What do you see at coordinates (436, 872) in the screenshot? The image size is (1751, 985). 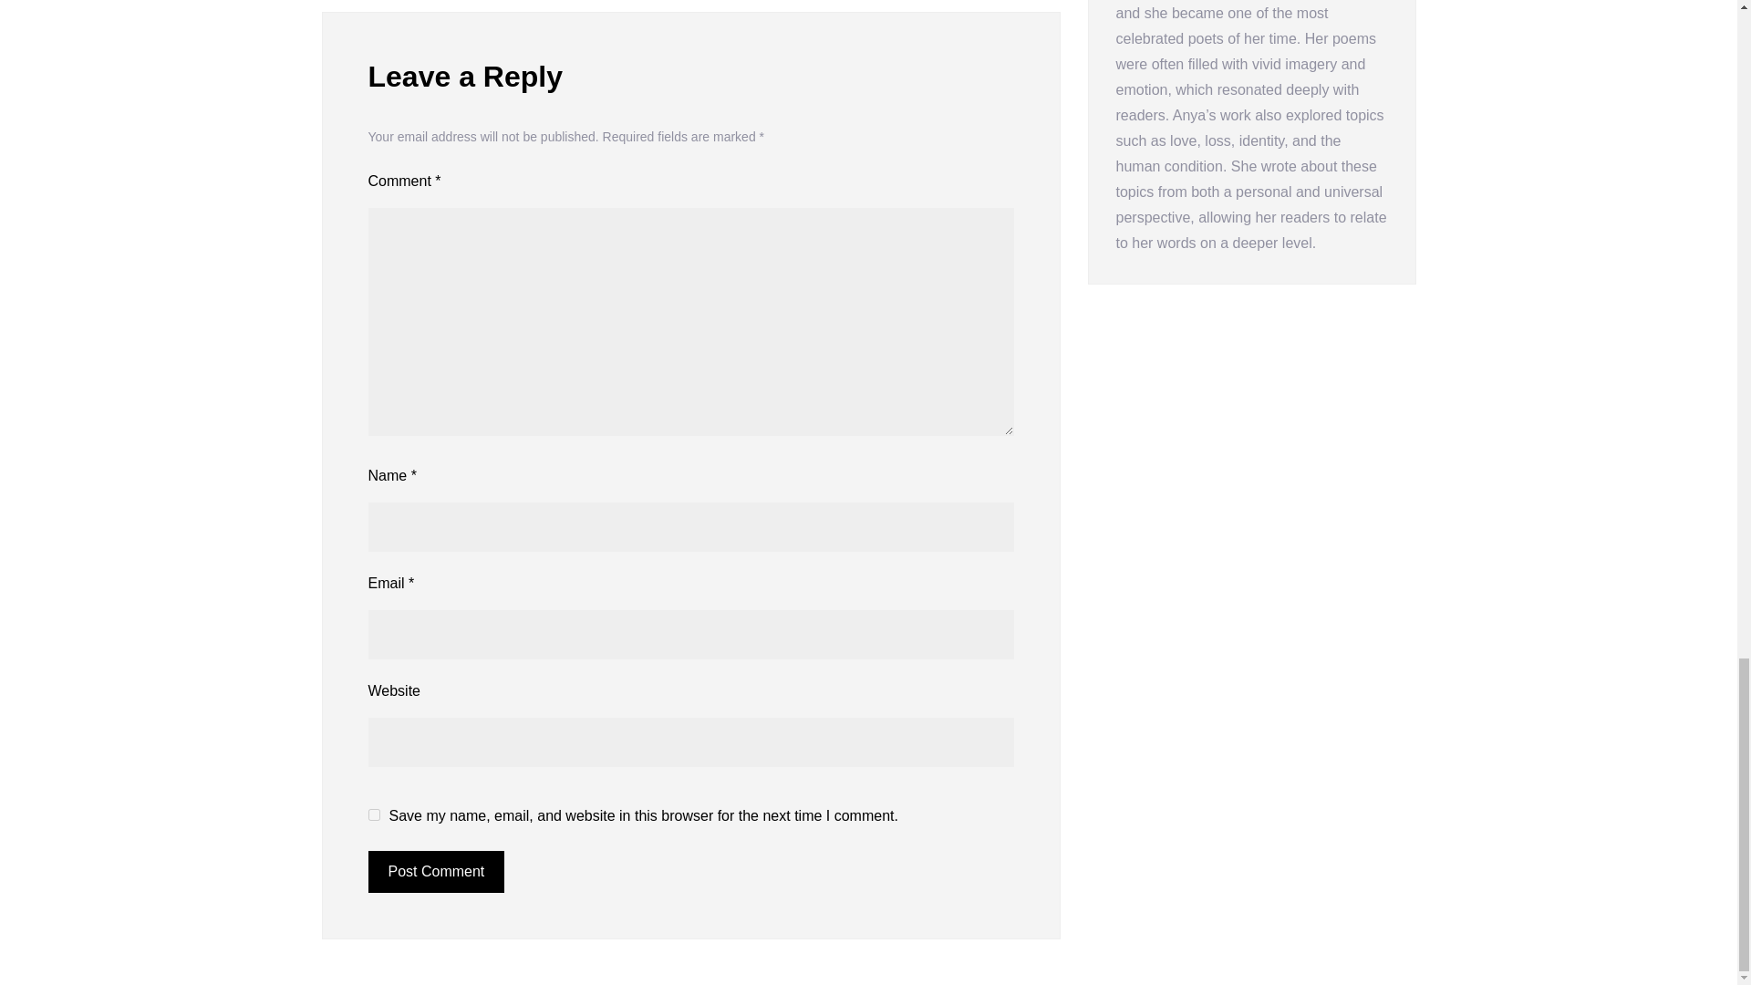 I see `Post Comment` at bounding box center [436, 872].